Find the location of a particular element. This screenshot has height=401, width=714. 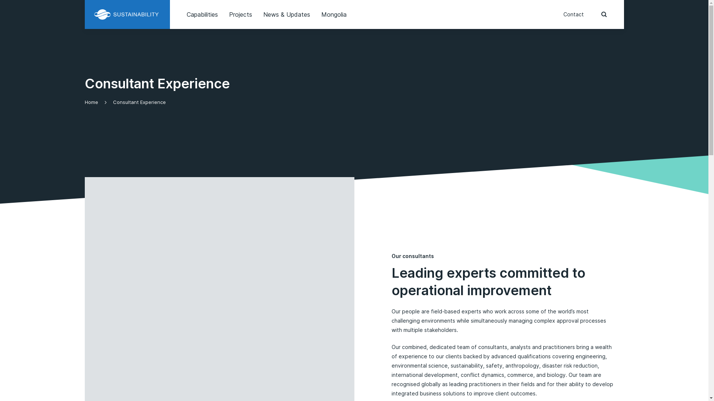

press to open the search bar is located at coordinates (604, 14).